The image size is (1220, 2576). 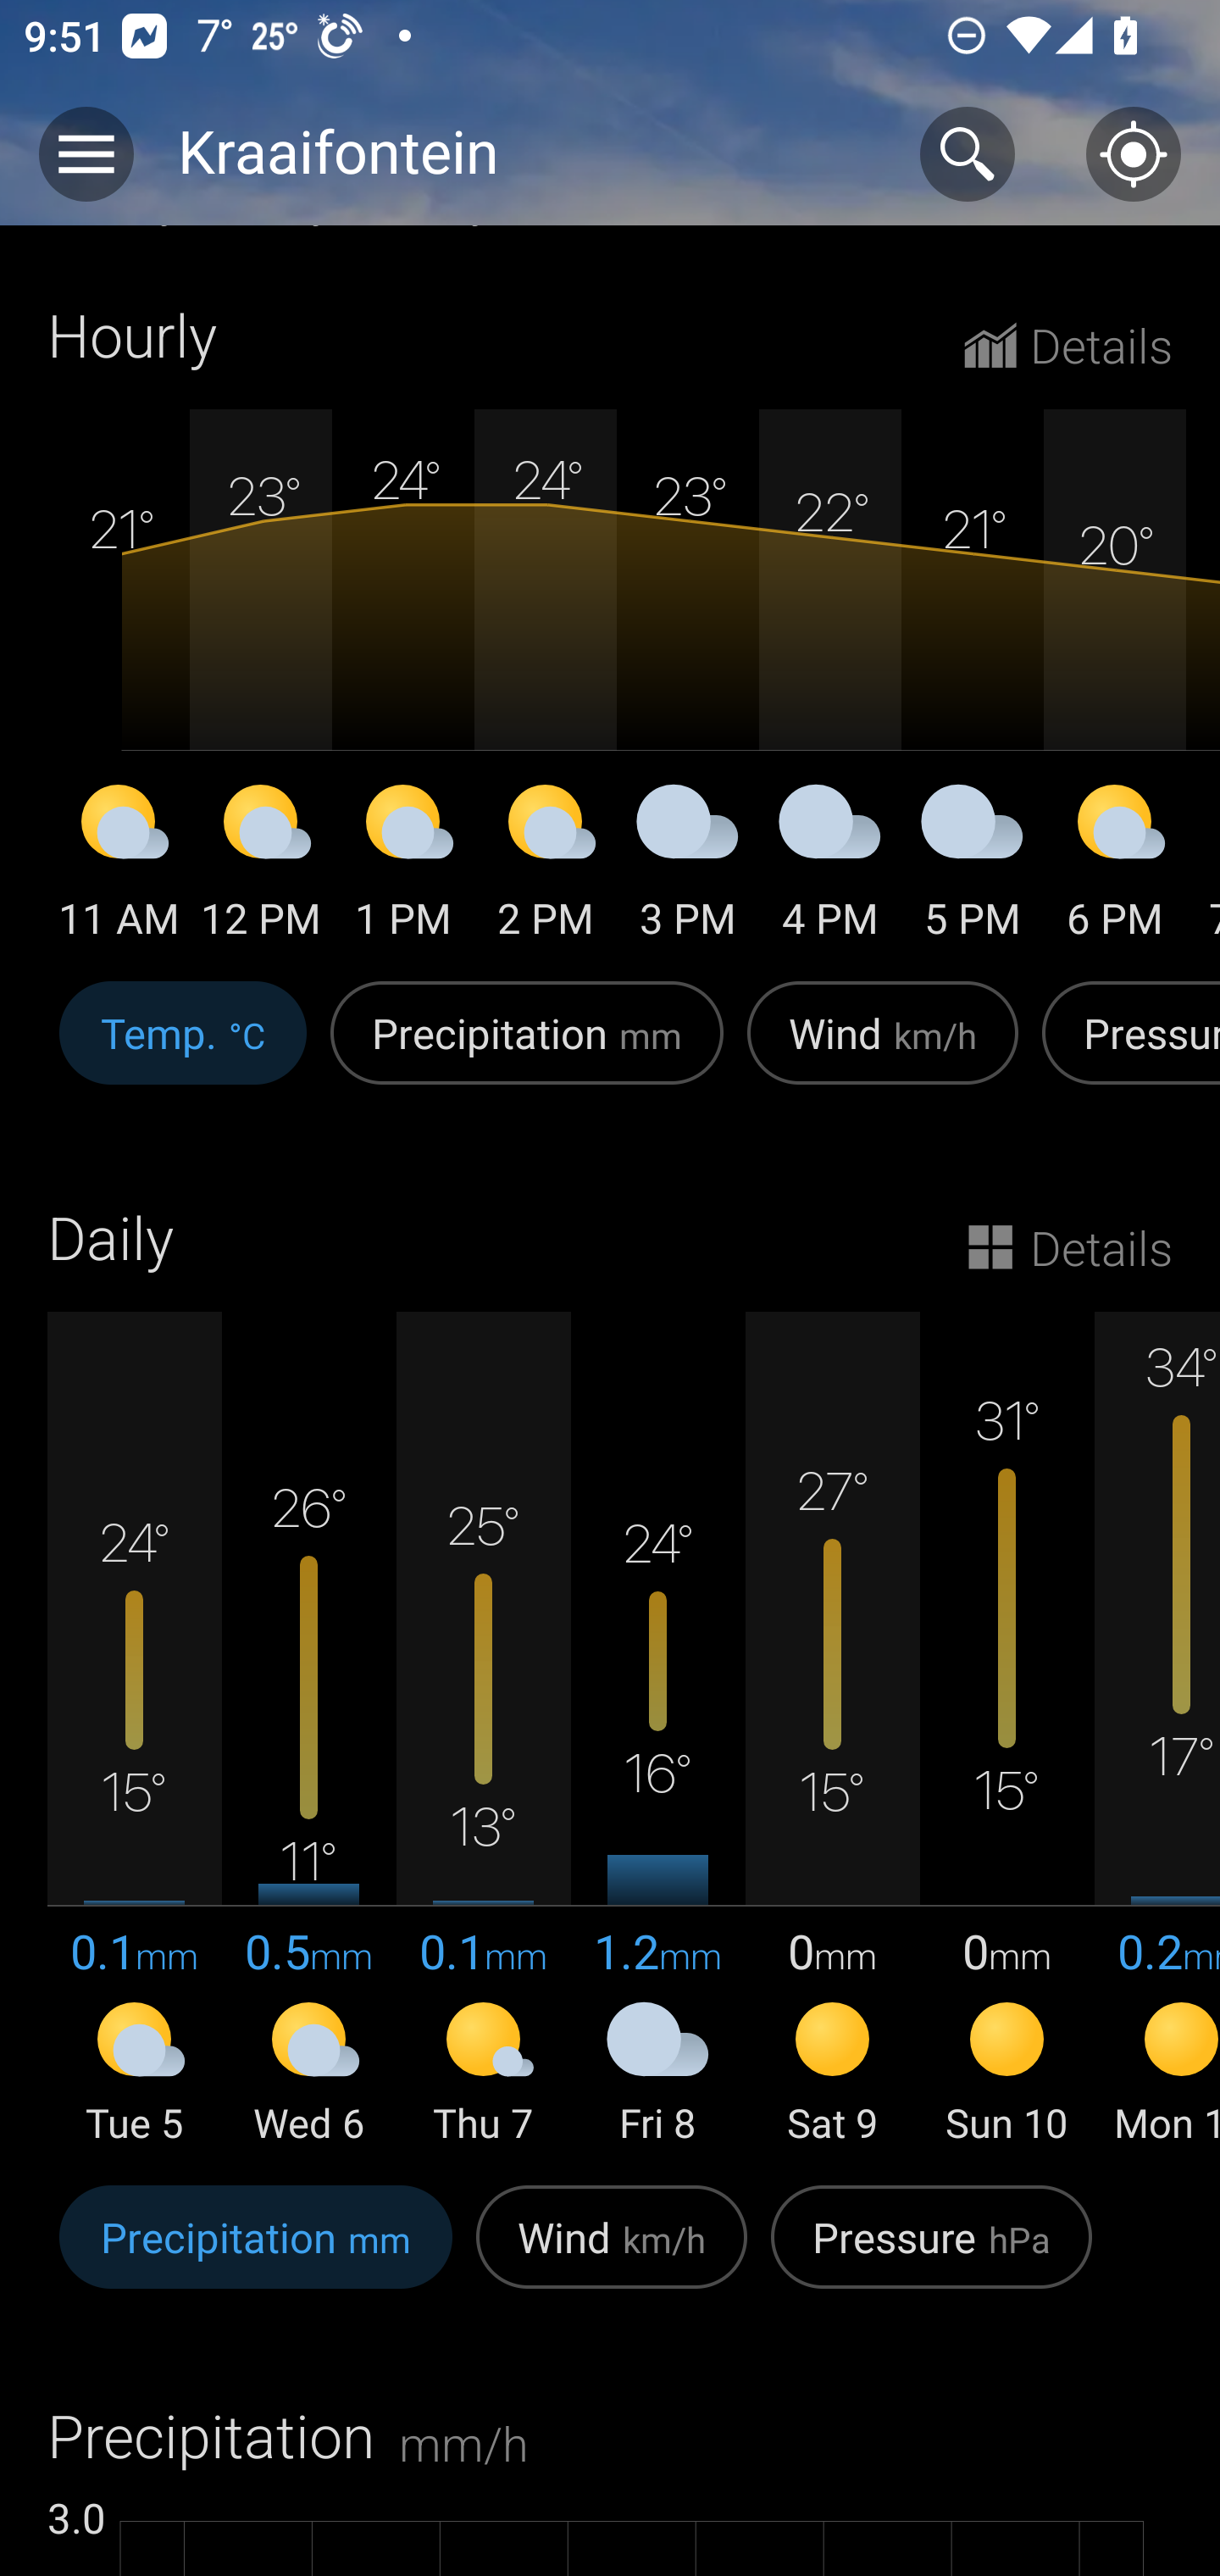 I want to click on 26° 11° 0.5 mm Wed 6, so click(x=309, y=1730).